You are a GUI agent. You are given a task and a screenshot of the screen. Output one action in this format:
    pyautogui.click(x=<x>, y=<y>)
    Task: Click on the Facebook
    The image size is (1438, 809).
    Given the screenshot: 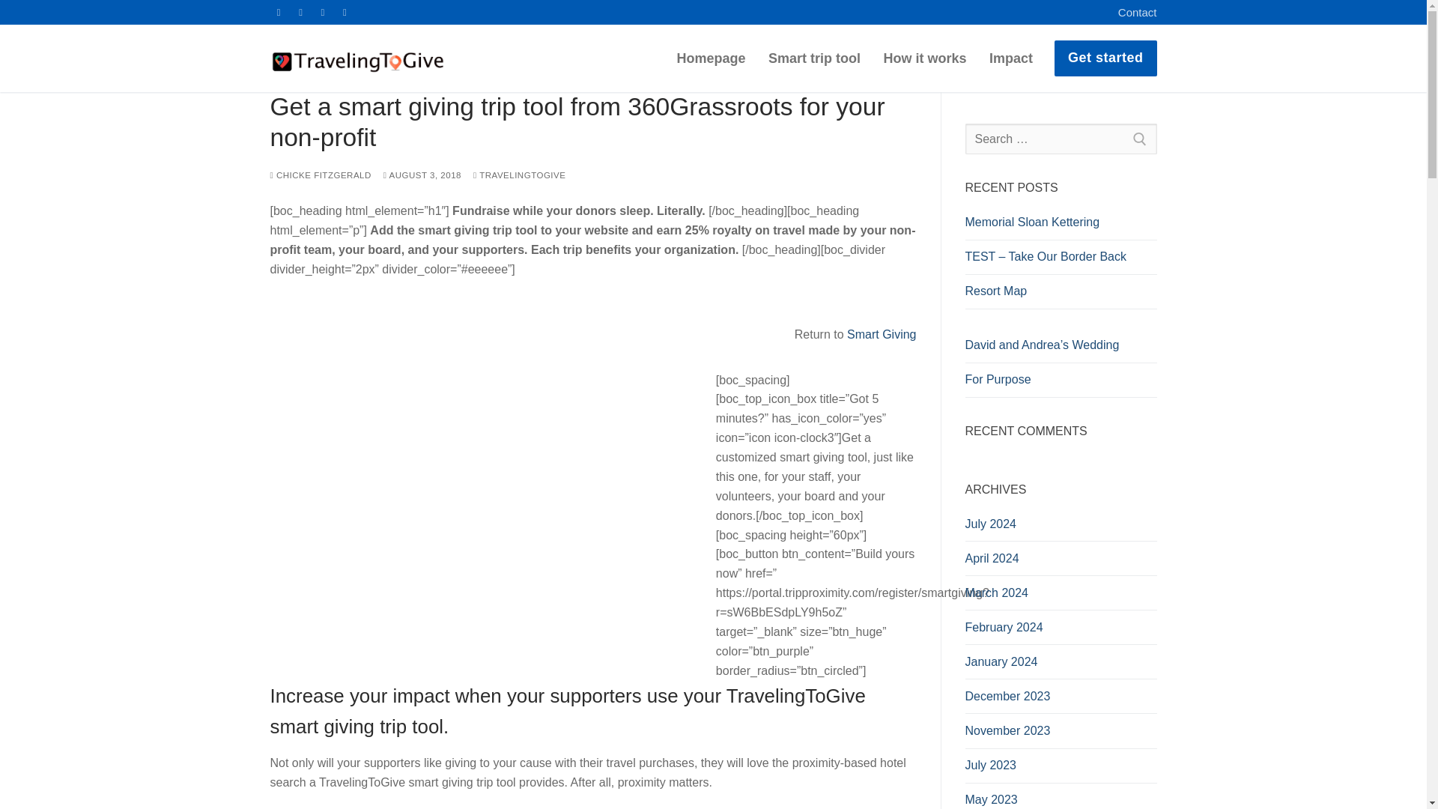 What is the action you would take?
    pyautogui.click(x=279, y=12)
    